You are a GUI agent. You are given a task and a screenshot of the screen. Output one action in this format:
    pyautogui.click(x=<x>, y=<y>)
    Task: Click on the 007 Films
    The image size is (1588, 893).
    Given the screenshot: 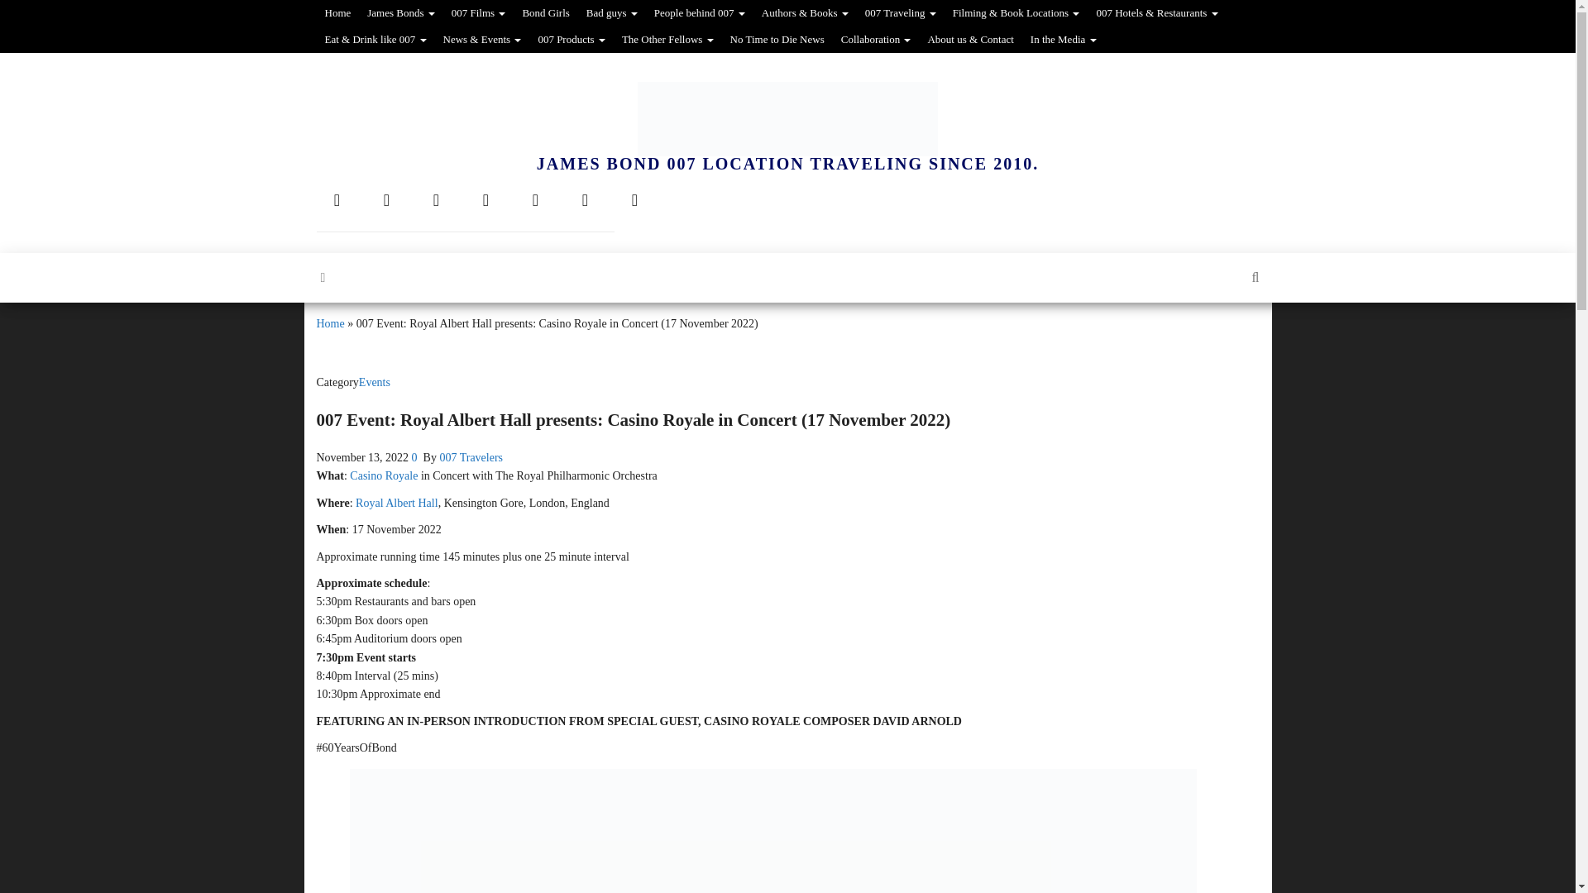 What is the action you would take?
    pyautogui.click(x=478, y=13)
    